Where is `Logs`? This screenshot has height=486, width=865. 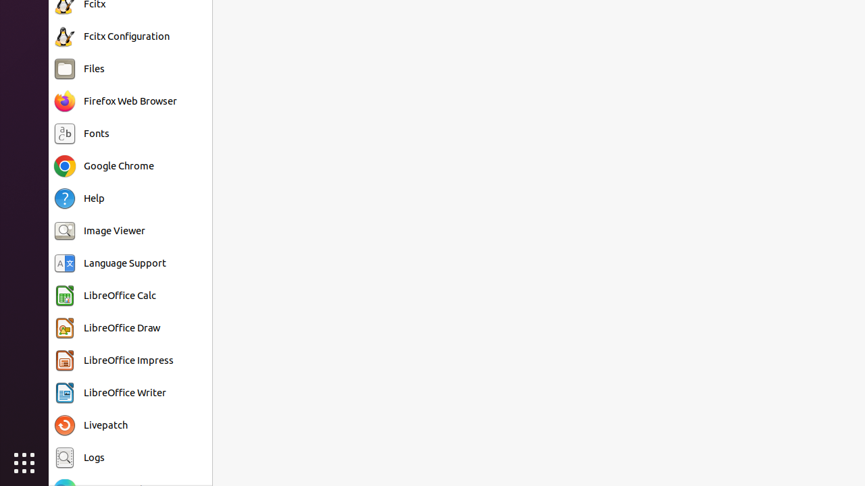 Logs is located at coordinates (95, 458).